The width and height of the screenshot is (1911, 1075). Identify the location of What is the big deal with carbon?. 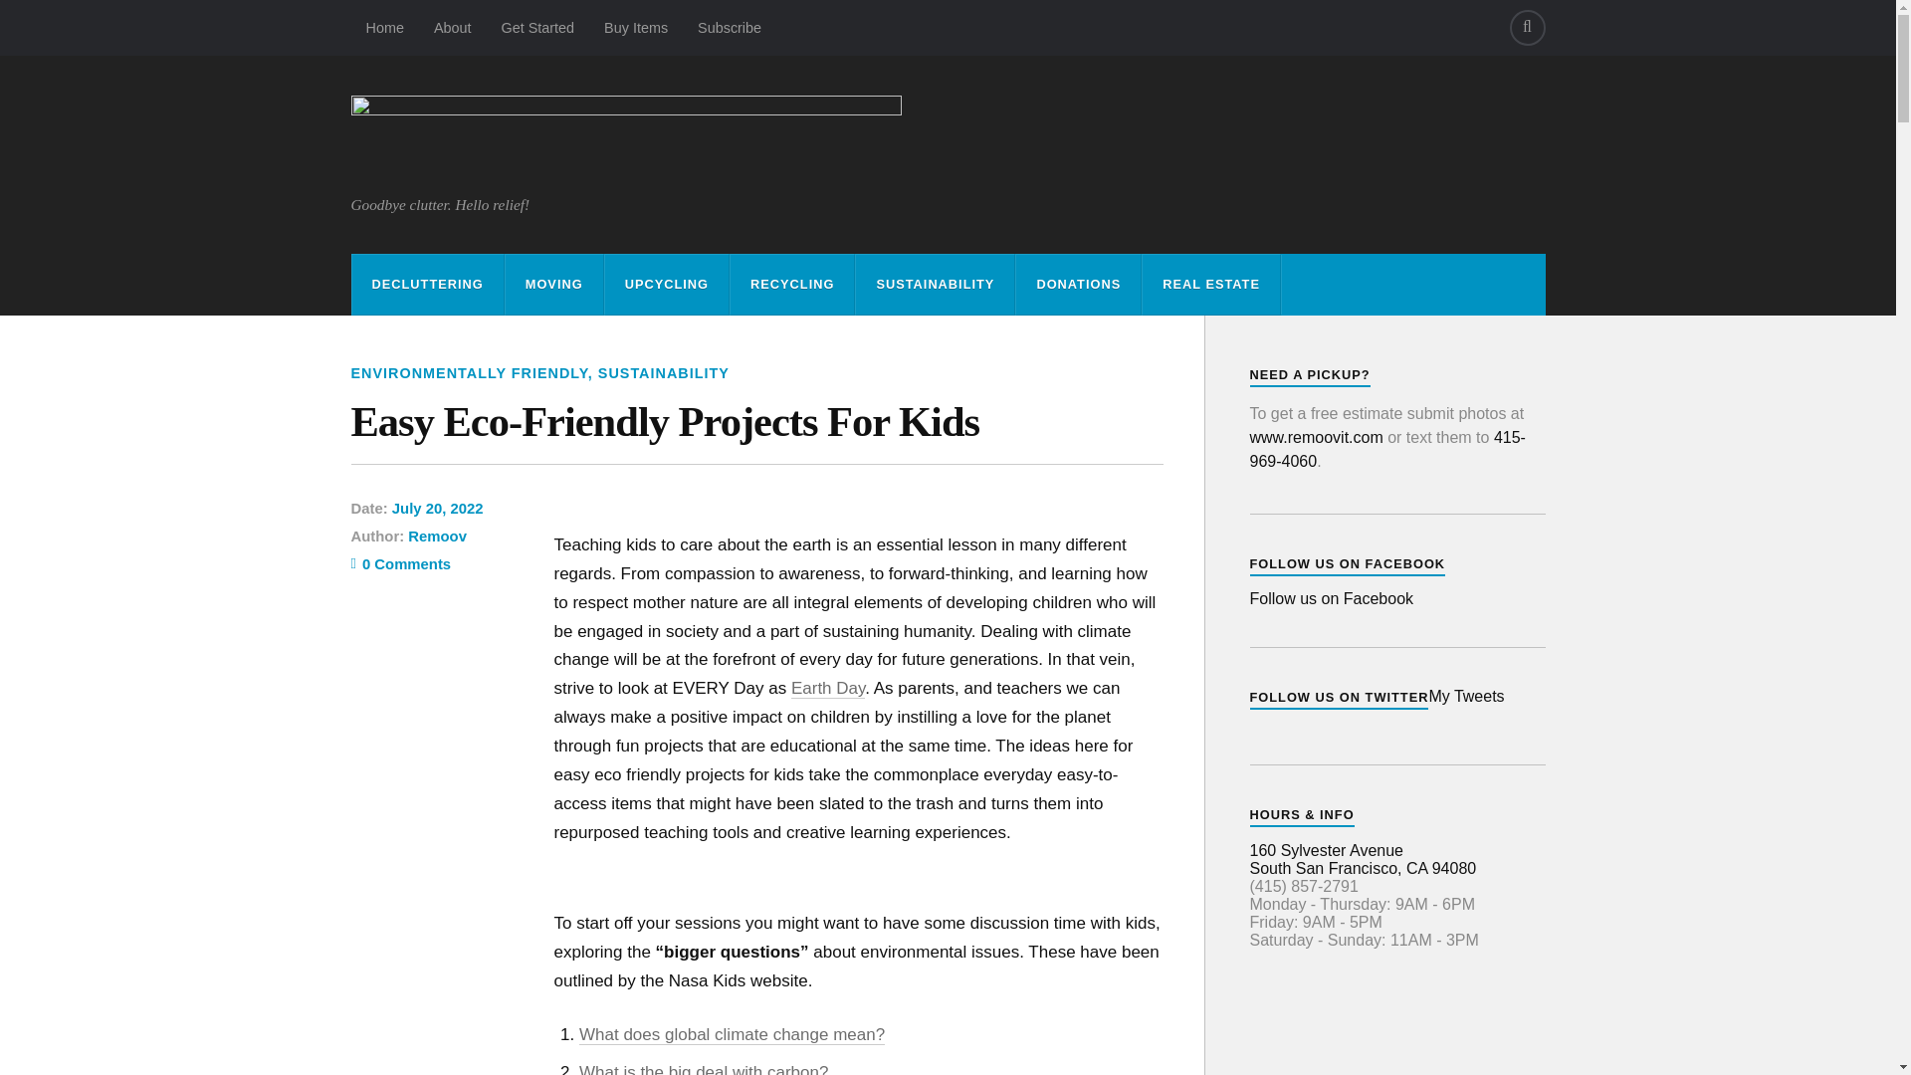
(703, 1069).